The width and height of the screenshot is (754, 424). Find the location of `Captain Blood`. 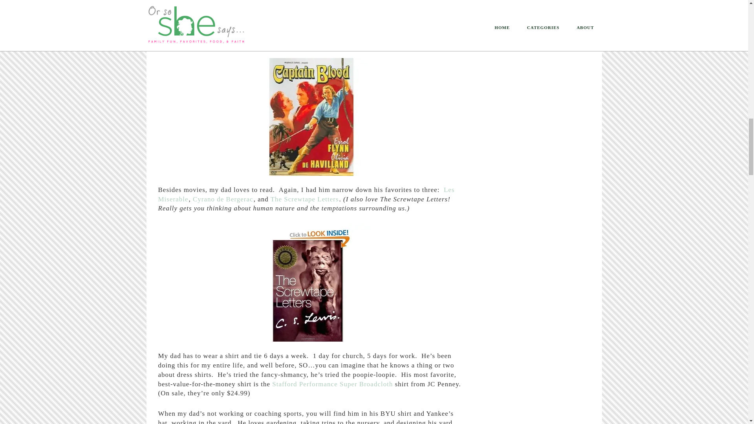

Captain Blood is located at coordinates (298, 42).